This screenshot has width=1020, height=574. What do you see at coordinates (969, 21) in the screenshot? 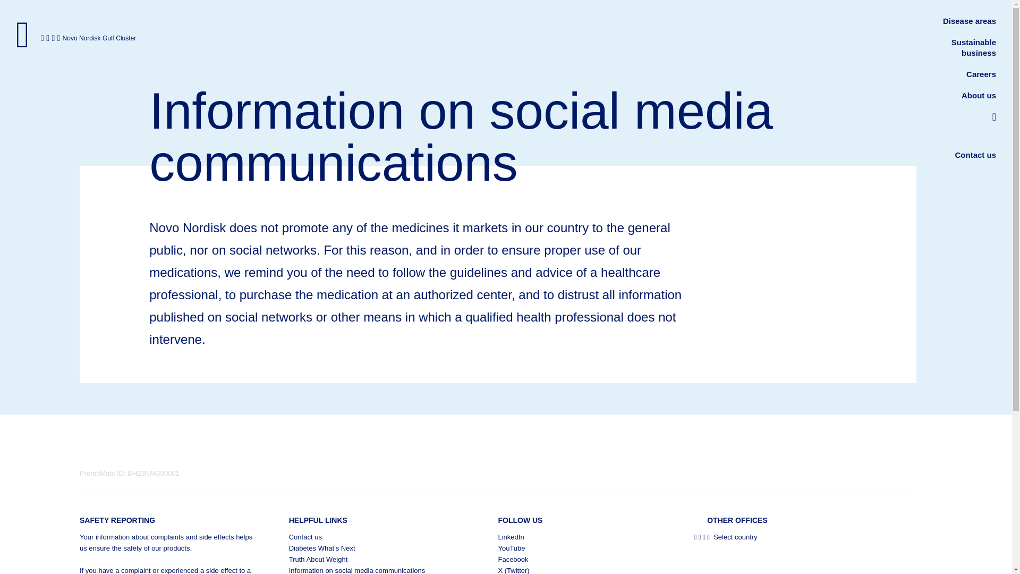
I see `Disease areas` at bounding box center [969, 21].